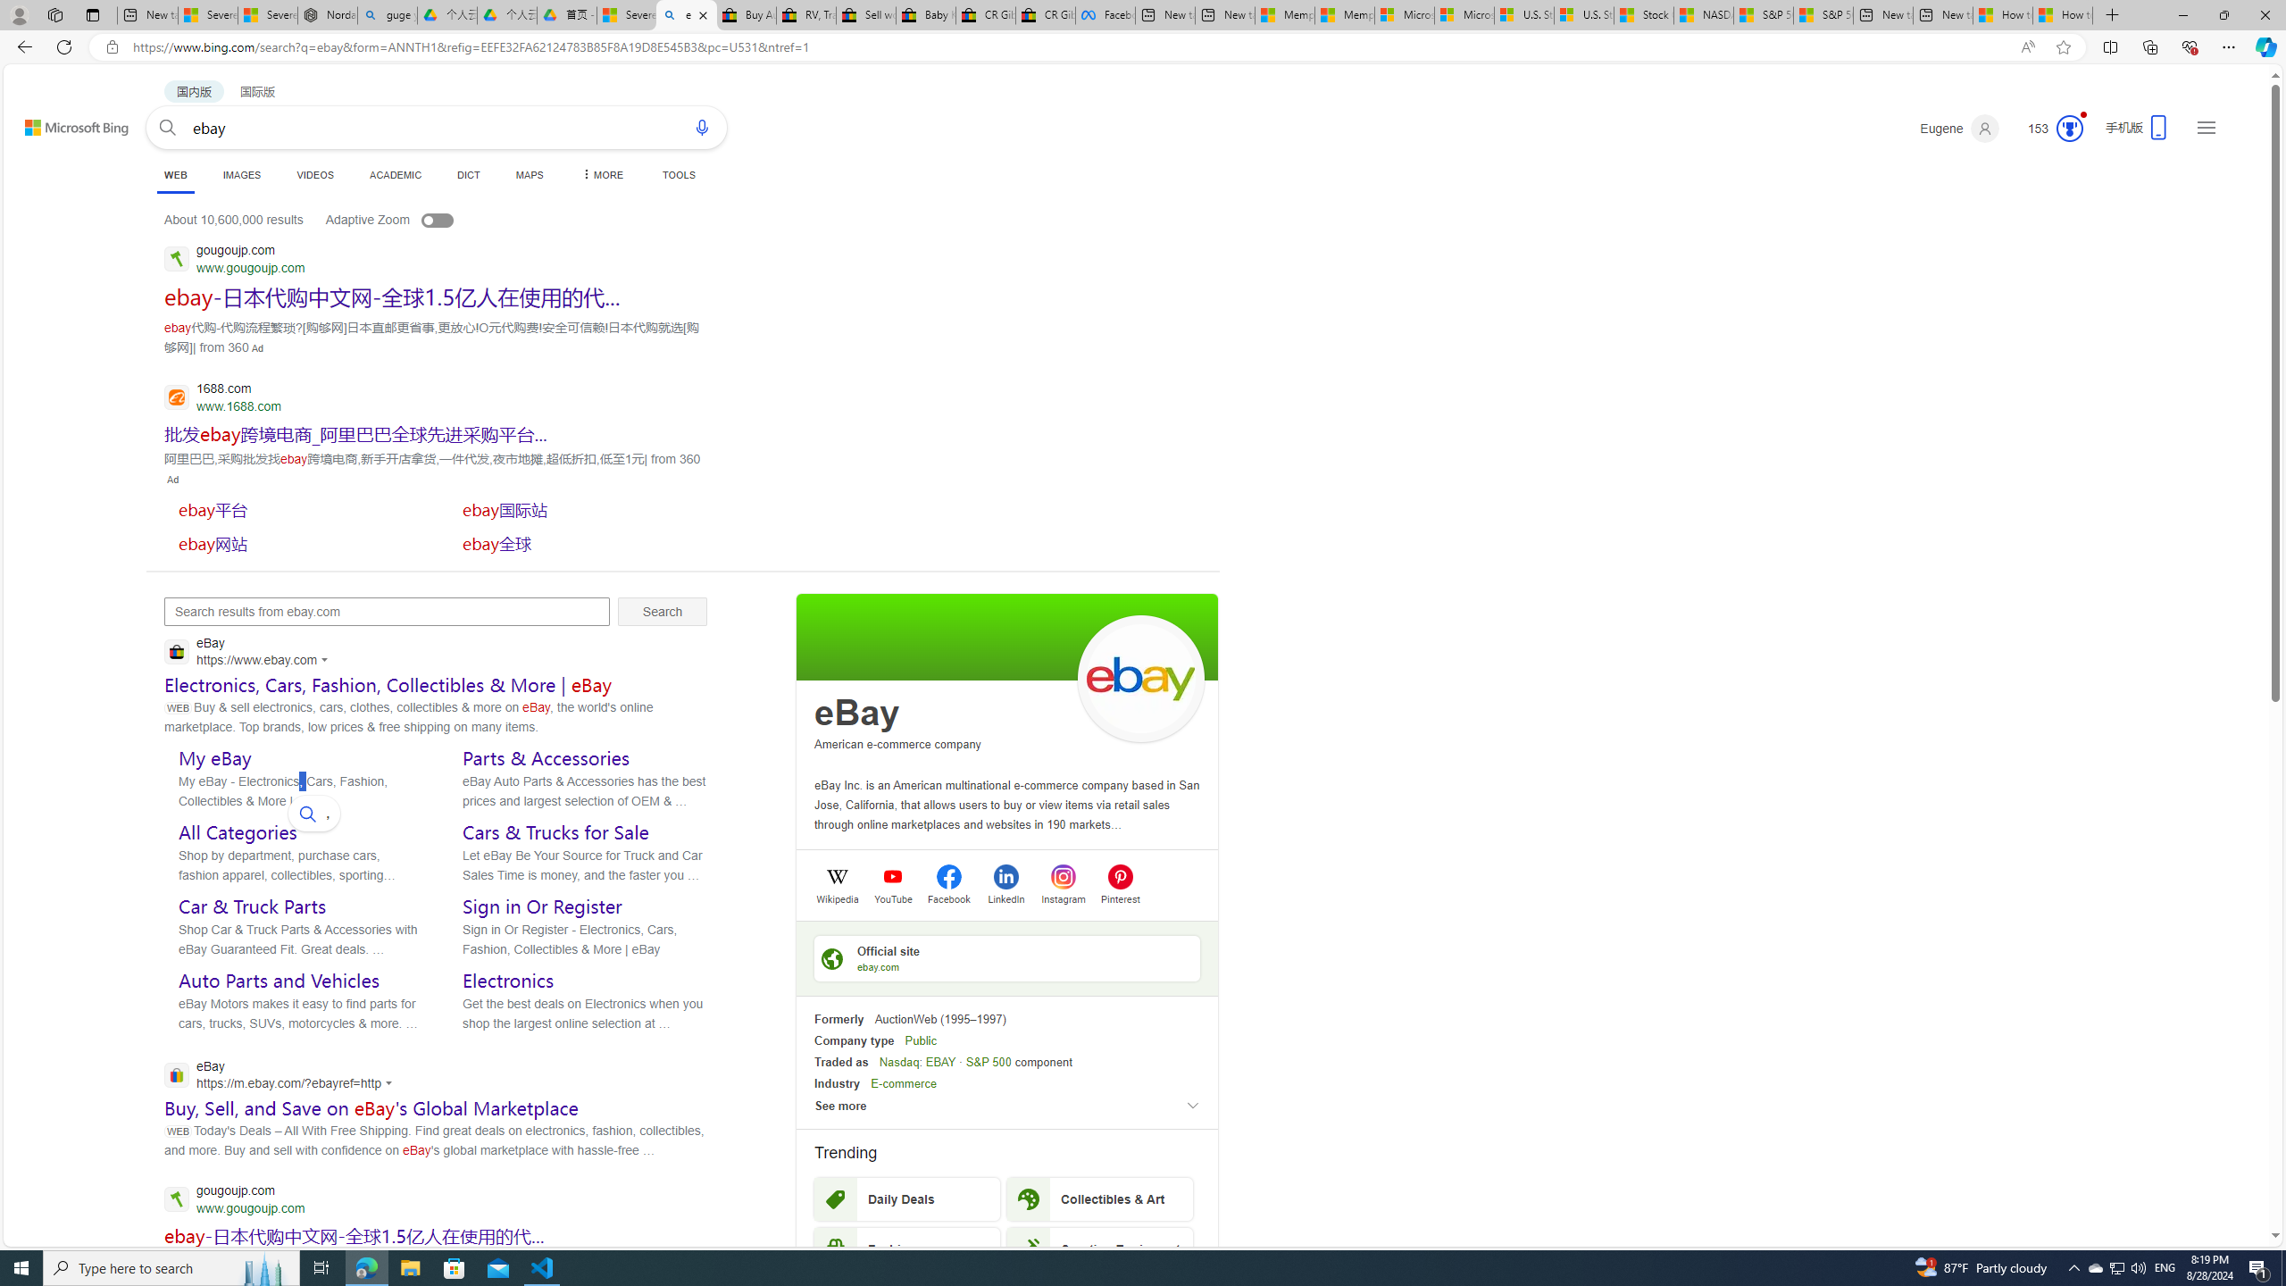 Image resolution: width=2286 pixels, height=1286 pixels. I want to click on SERP,5714, so click(296, 543).